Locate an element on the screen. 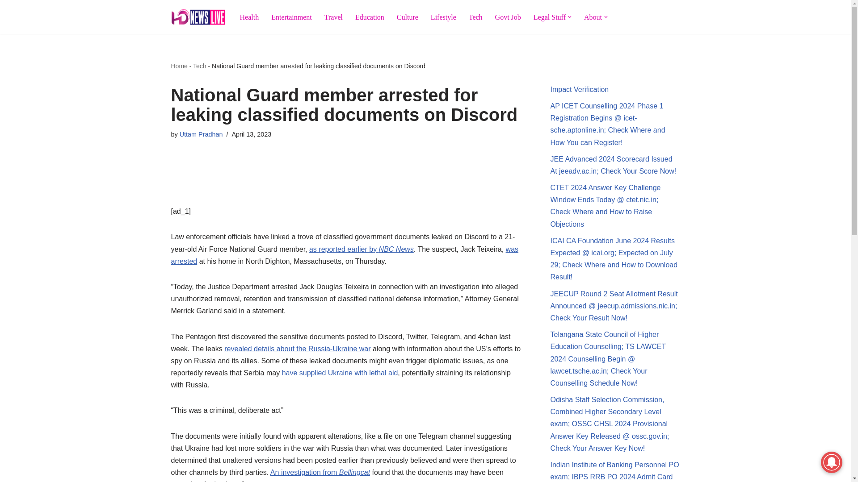 The height and width of the screenshot is (482, 858). Home is located at coordinates (179, 66).